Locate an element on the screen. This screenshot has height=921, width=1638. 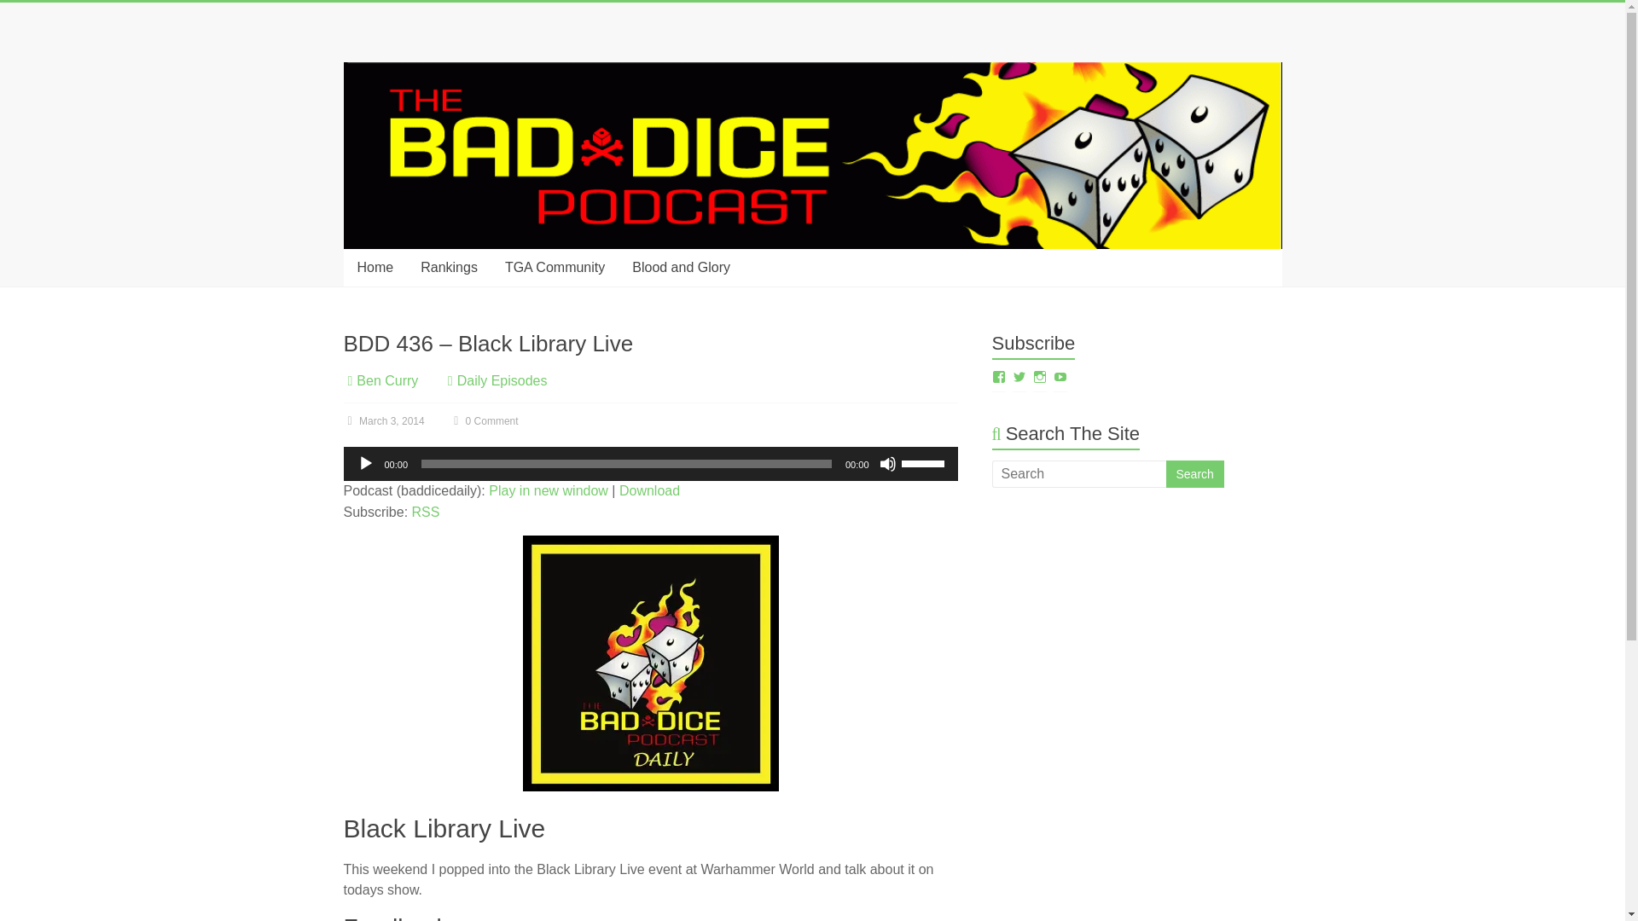
Subscribe via RSS is located at coordinates (427, 512).